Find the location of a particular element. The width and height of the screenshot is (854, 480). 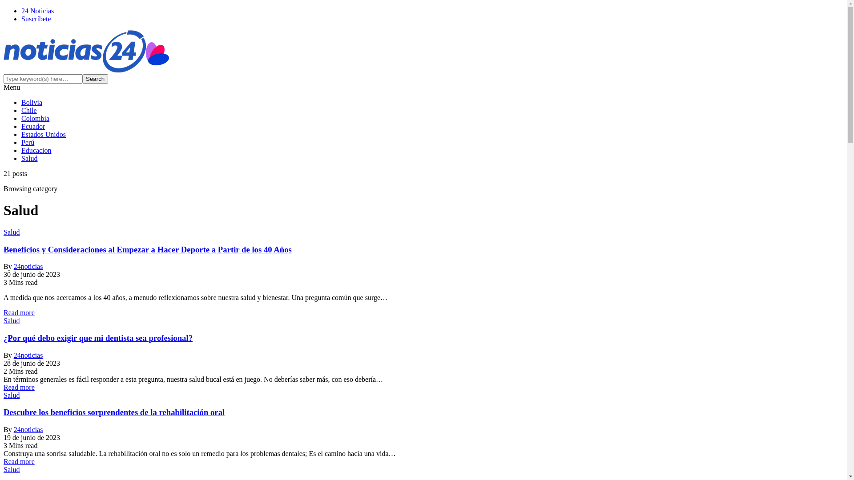

24noticias is located at coordinates (28, 356).